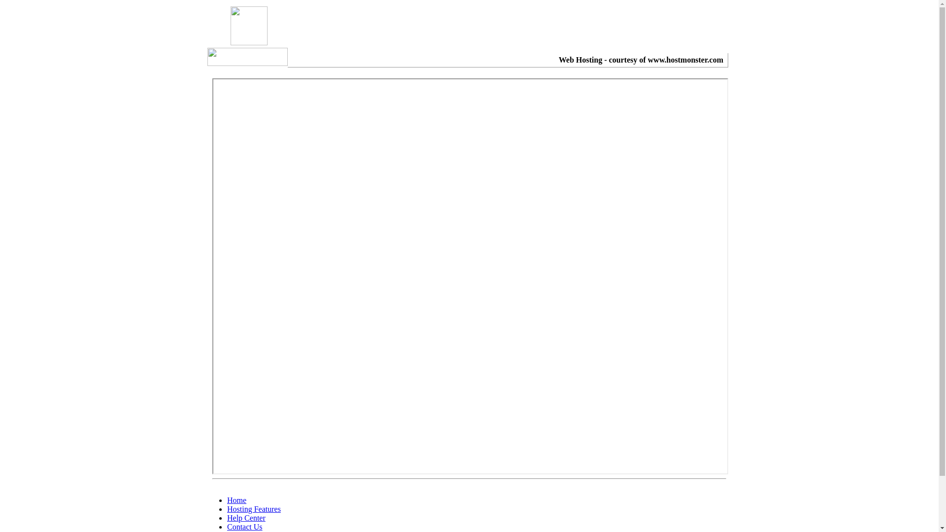 The width and height of the screenshot is (946, 532). What do you see at coordinates (246, 518) in the screenshot?
I see `Help Center` at bounding box center [246, 518].